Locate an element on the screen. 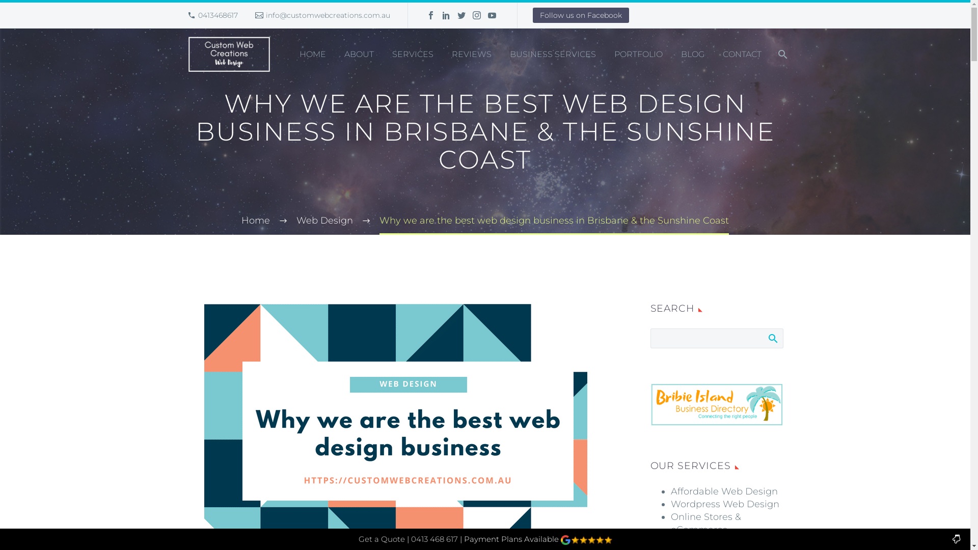 The image size is (978, 550). PORTFOLIO is located at coordinates (638, 54).